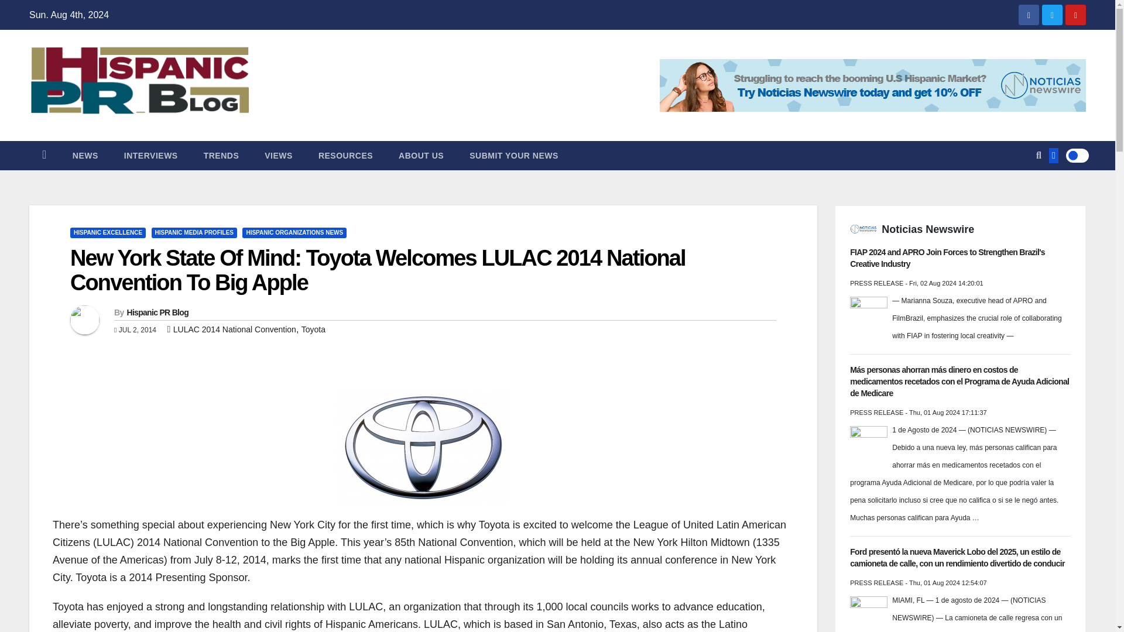  I want to click on RESOURCES, so click(345, 155).